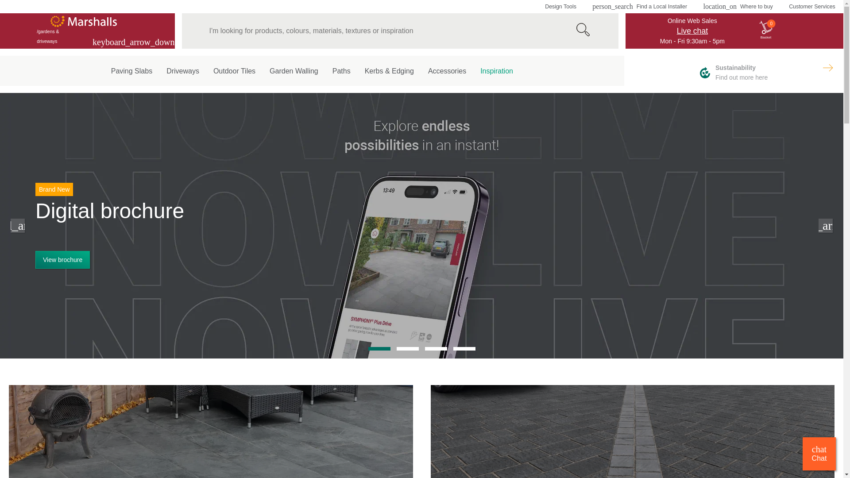  Describe the element at coordinates (131, 69) in the screenshot. I see `Paving Slabs` at that location.